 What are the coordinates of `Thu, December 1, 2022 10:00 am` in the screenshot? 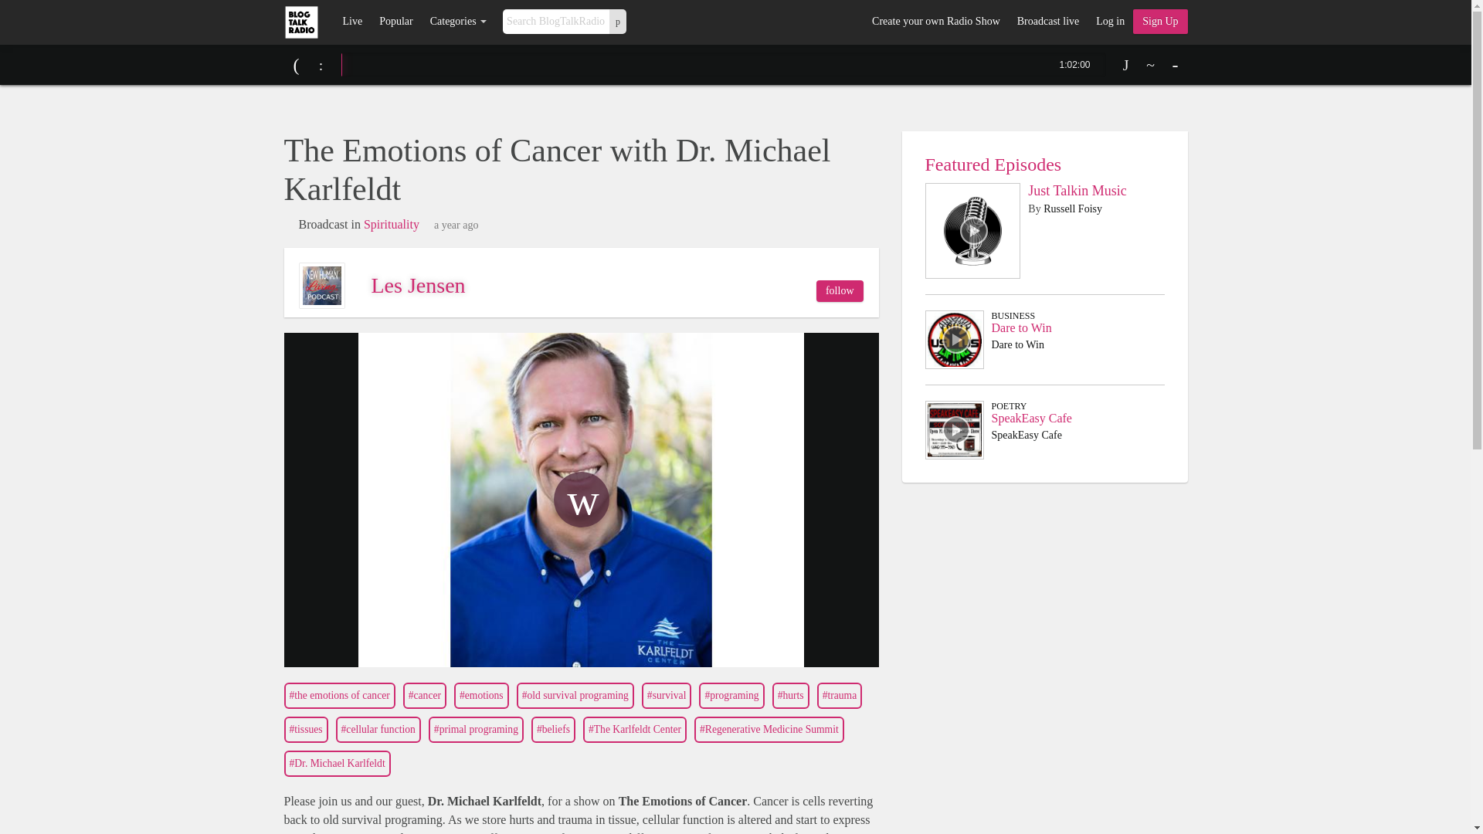 It's located at (456, 225).